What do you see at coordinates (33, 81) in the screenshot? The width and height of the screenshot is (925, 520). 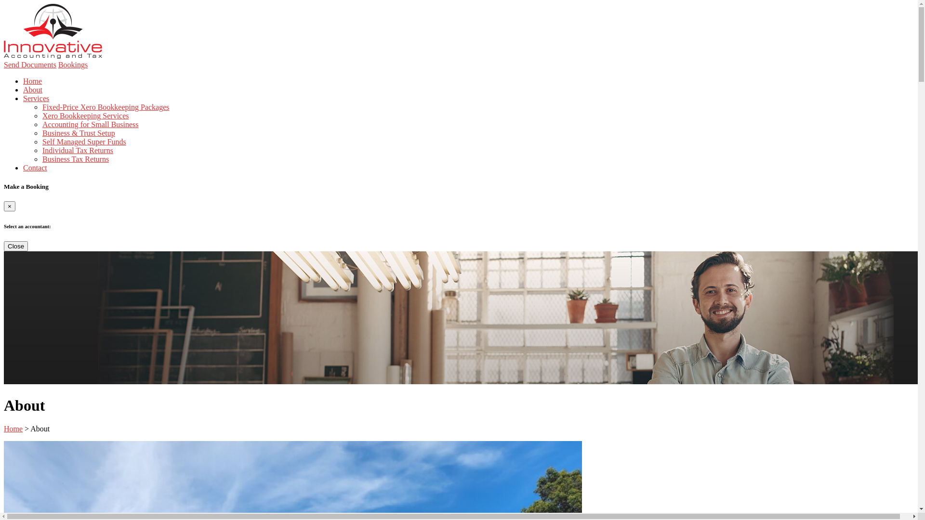 I see `Home` at bounding box center [33, 81].